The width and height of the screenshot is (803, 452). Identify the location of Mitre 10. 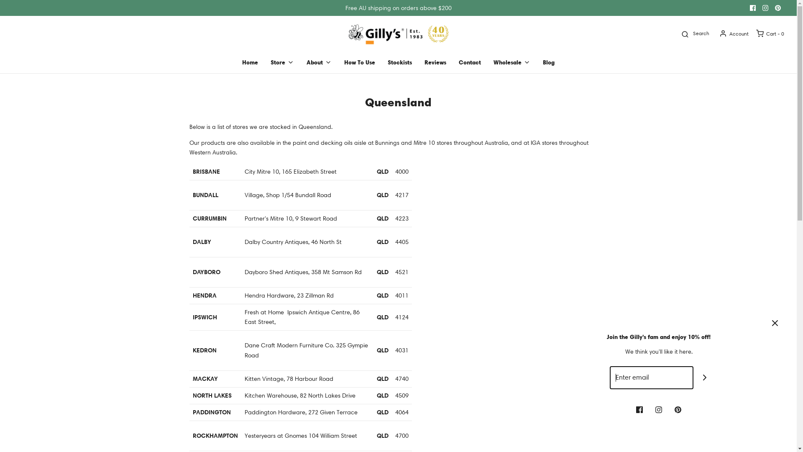
(424, 143).